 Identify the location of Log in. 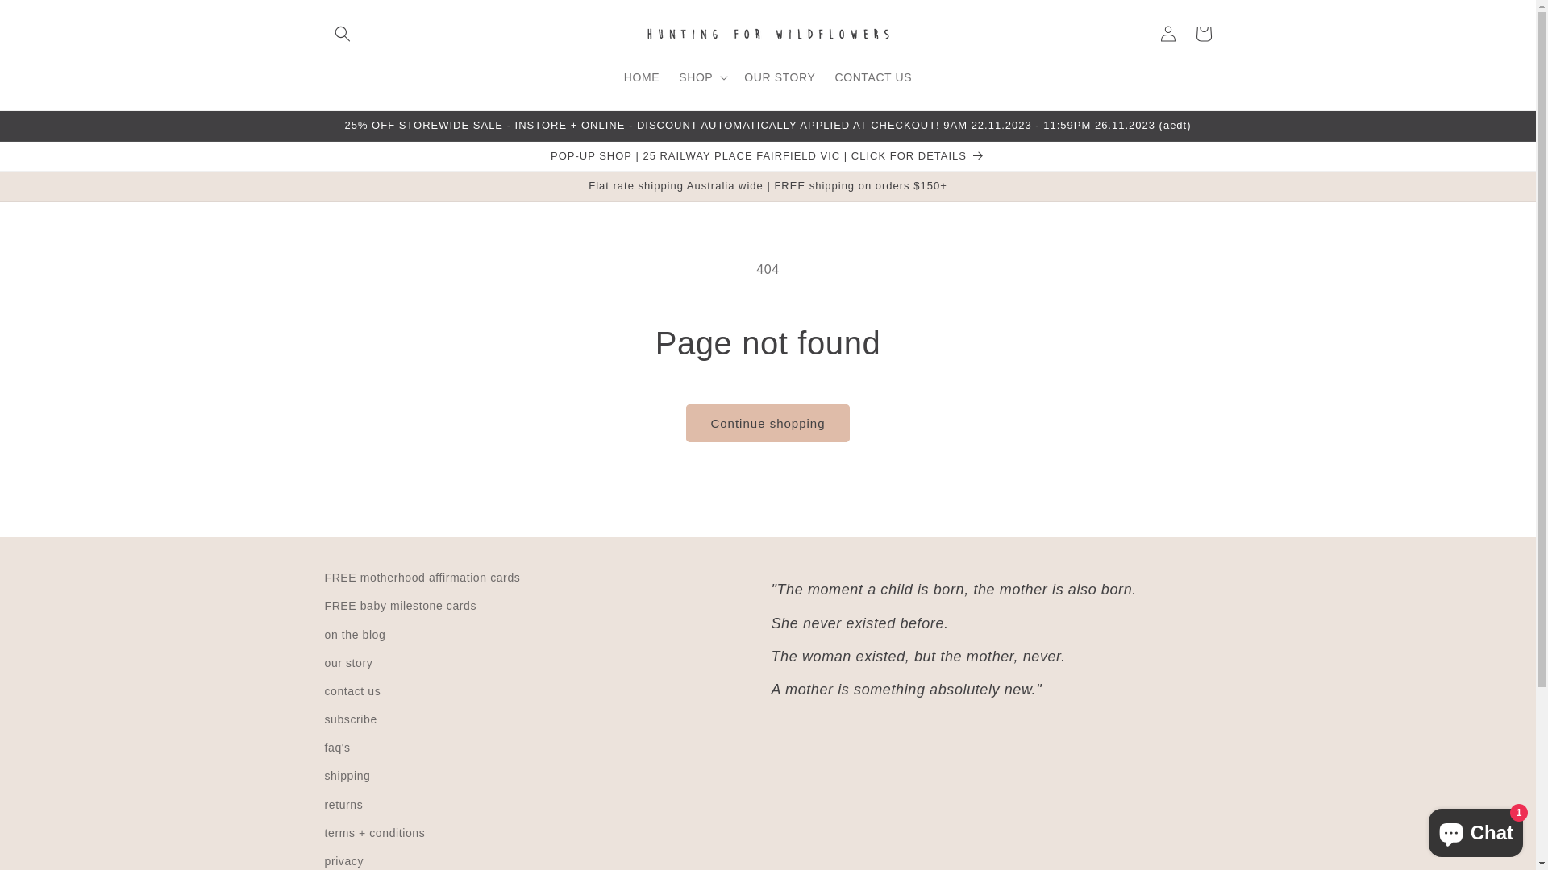
(1167, 34).